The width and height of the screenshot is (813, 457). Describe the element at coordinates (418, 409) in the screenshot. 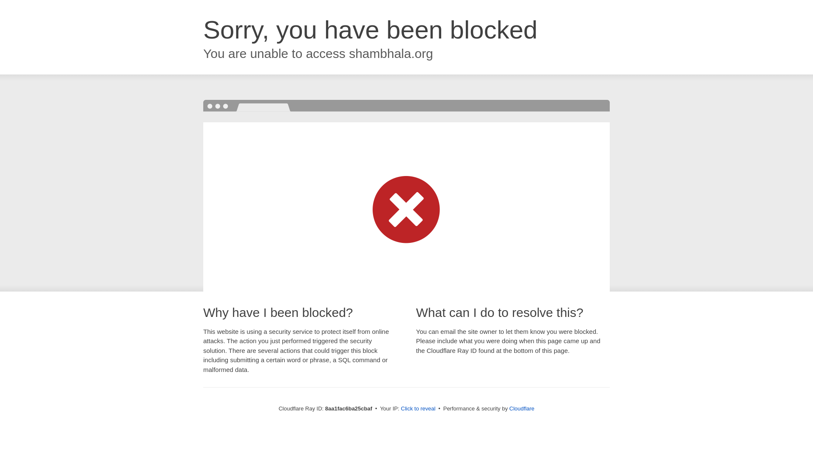

I see `Click to reveal` at that location.